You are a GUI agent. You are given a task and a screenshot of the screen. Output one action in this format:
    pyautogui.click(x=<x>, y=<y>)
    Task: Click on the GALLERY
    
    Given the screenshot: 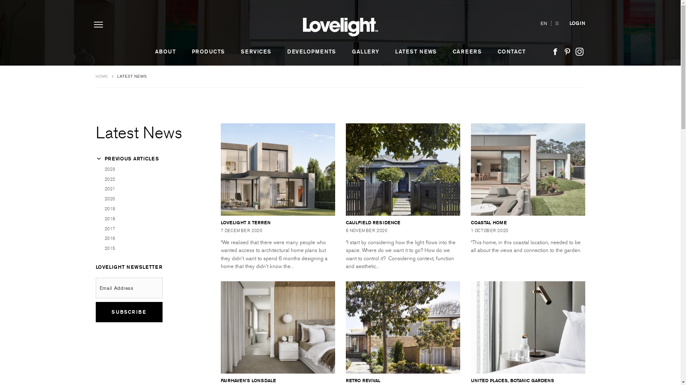 What is the action you would take?
    pyautogui.click(x=366, y=52)
    